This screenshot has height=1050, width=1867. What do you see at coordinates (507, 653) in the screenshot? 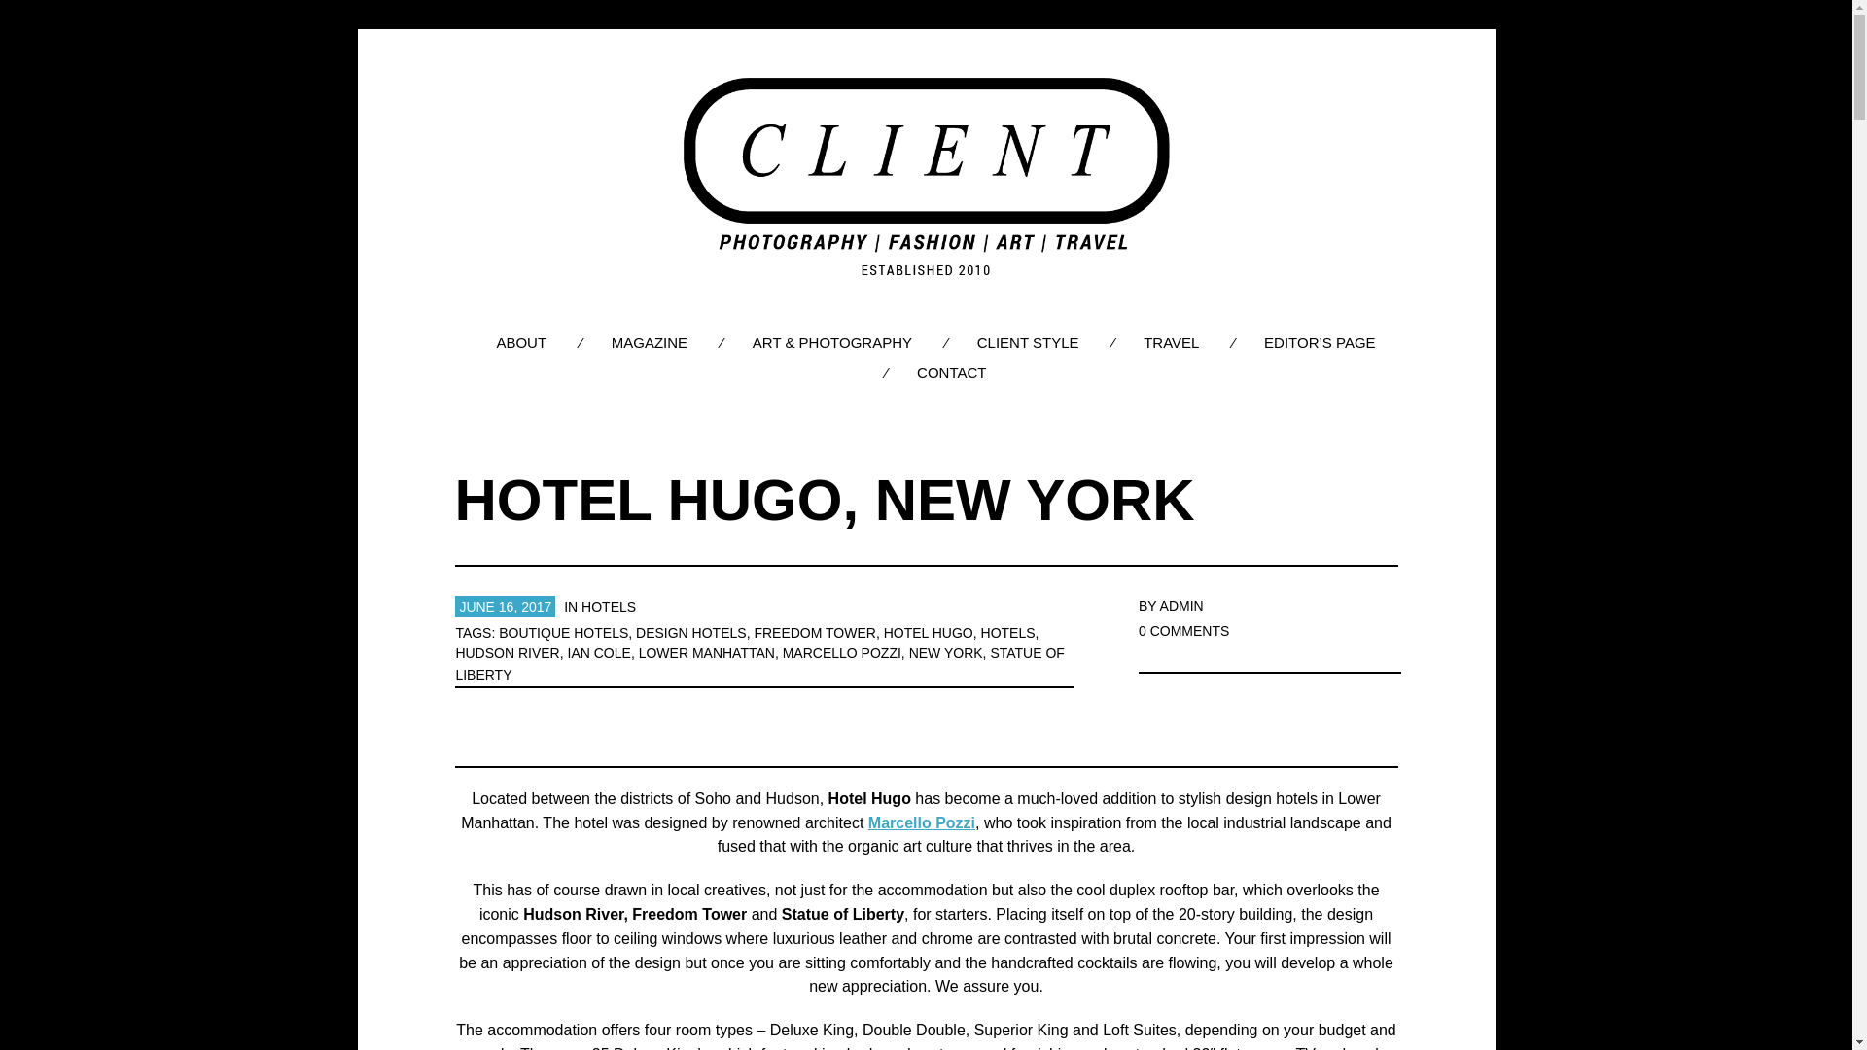
I see `HUDSON RIVER` at bounding box center [507, 653].